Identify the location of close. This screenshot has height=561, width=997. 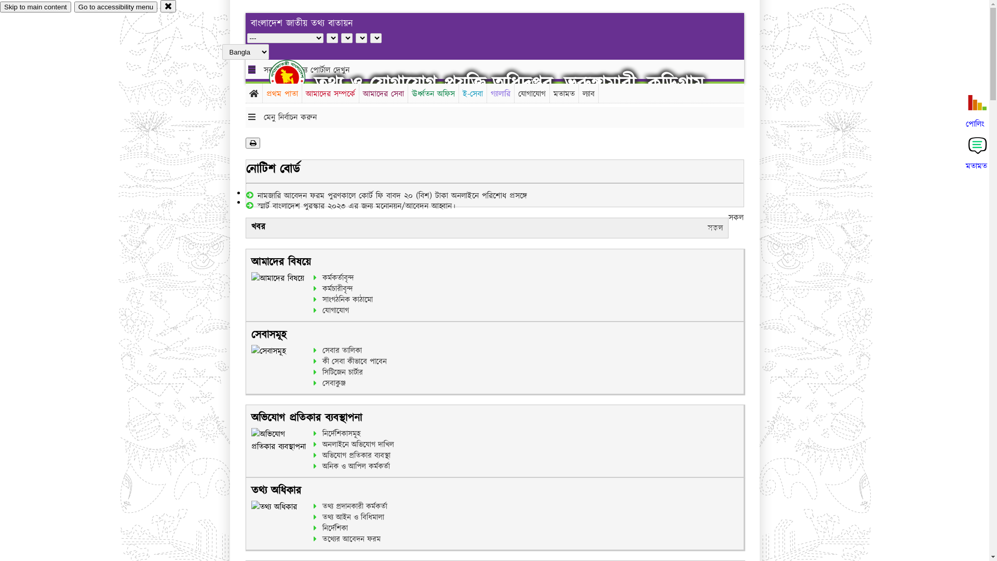
(168, 6).